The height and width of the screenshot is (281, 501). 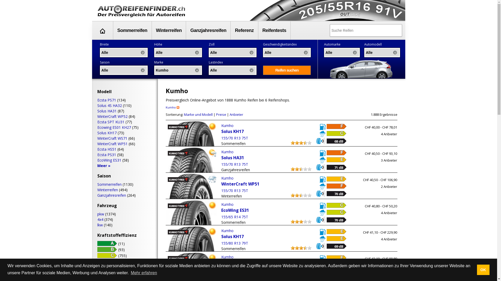 I want to click on Kumho
Solus KH17
155/70 R13 75T, so click(x=266, y=132).